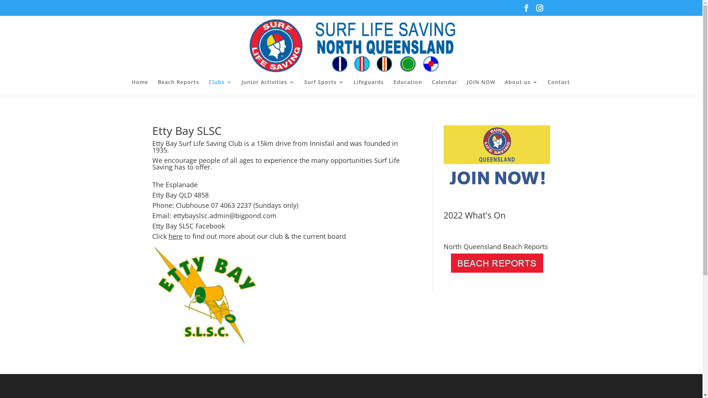 The image size is (708, 398). I want to click on Beach Reports, so click(178, 88).